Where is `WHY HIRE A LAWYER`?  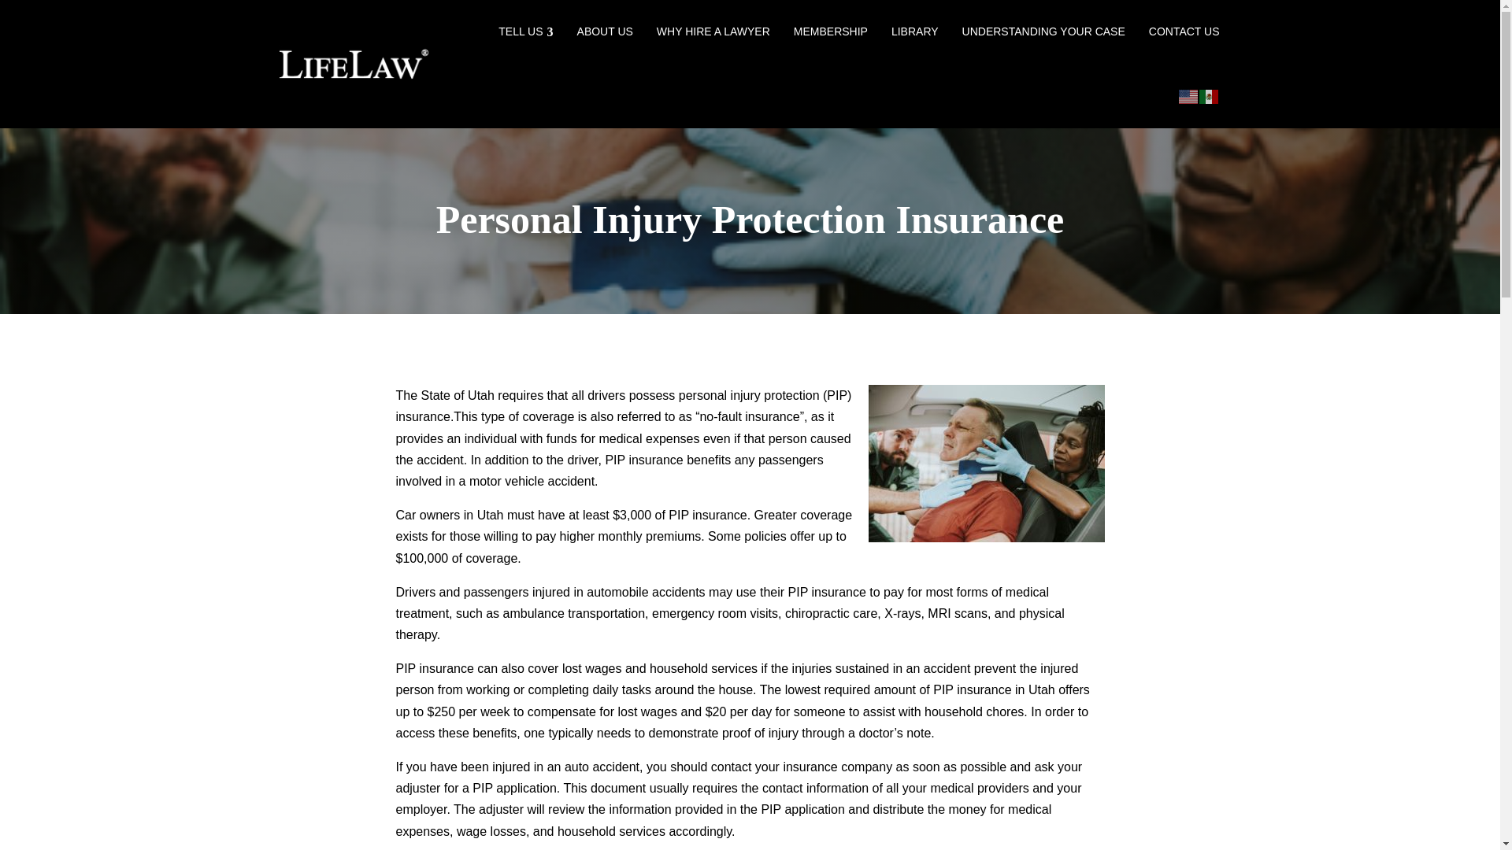
WHY HIRE A LAWYER is located at coordinates (713, 32).